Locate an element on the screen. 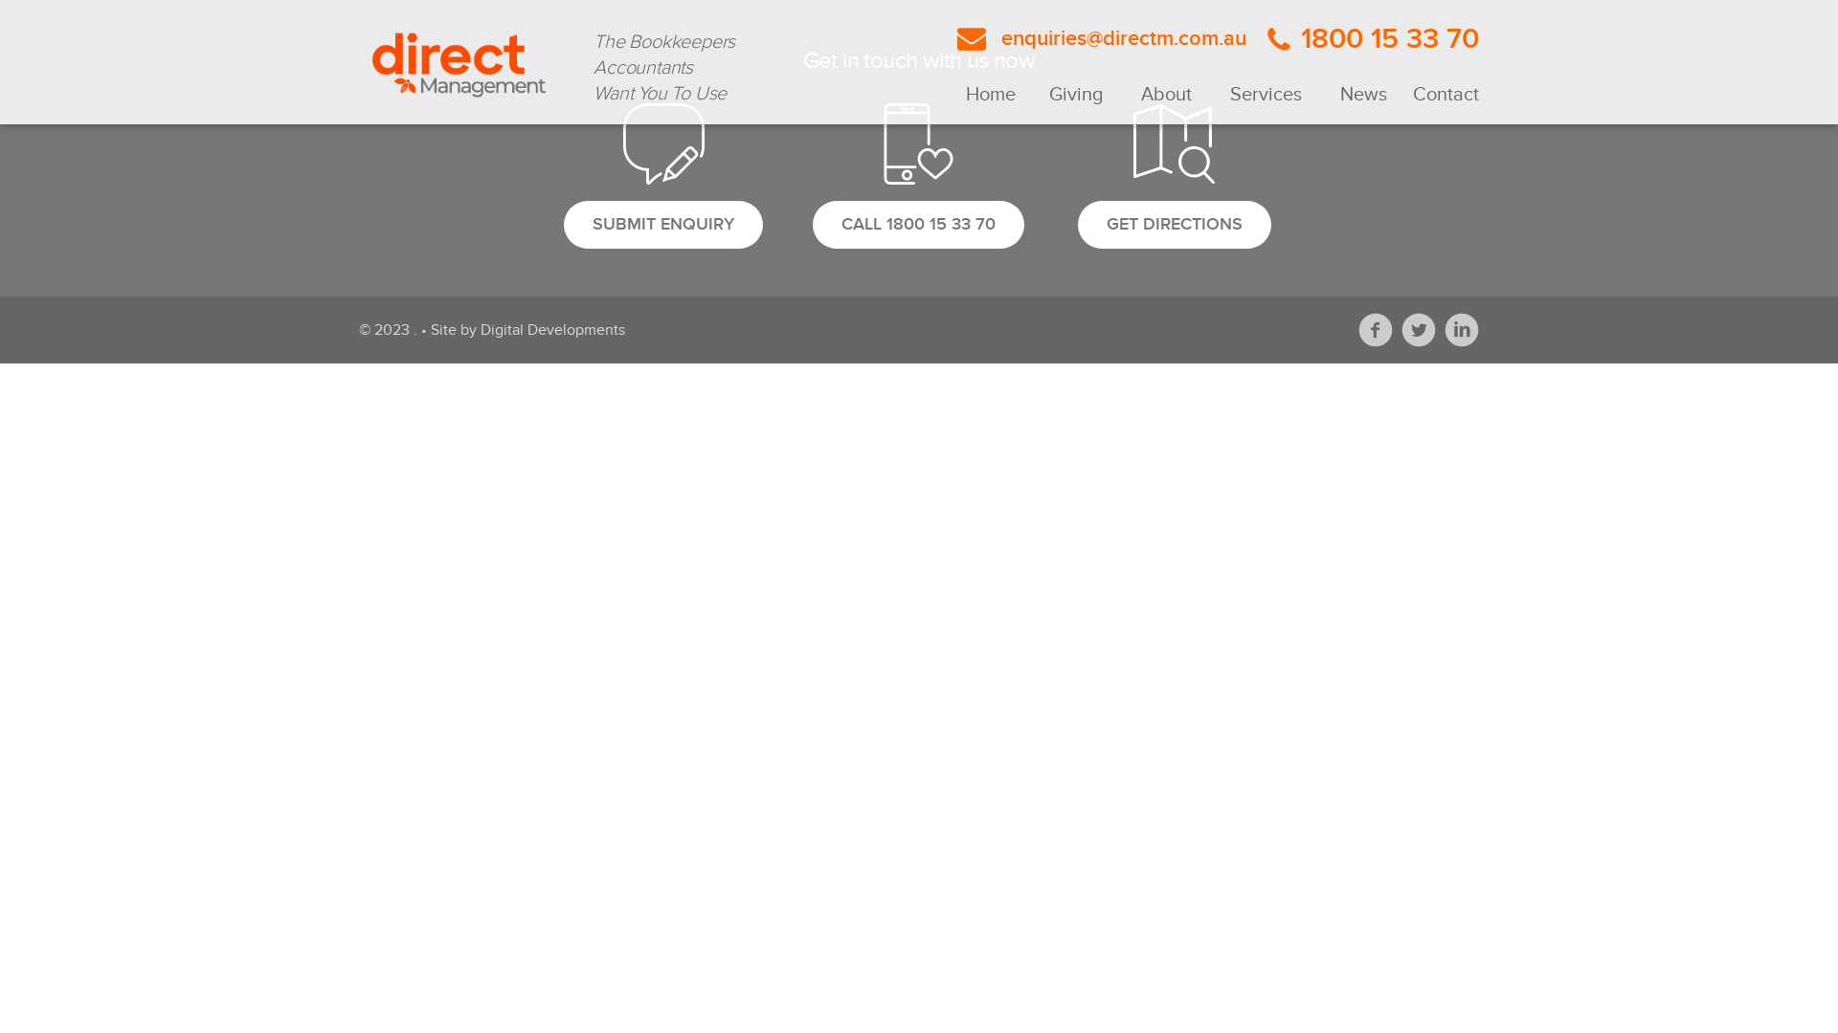  News is located at coordinates (1363, 95).